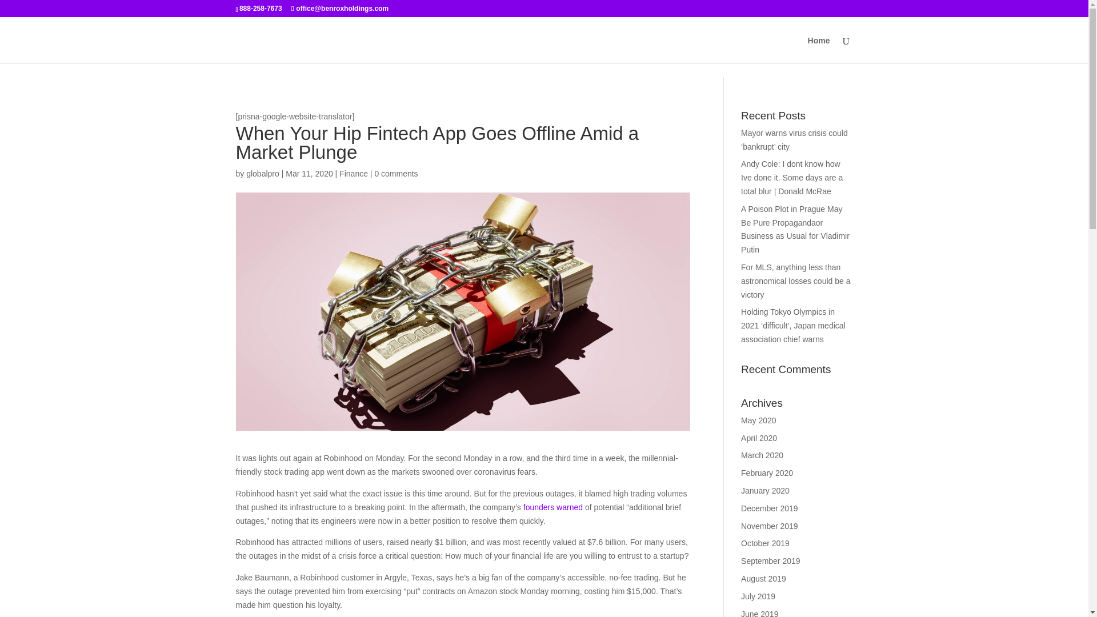 This screenshot has height=617, width=1097. What do you see at coordinates (770, 526) in the screenshot?
I see `November 2019` at bounding box center [770, 526].